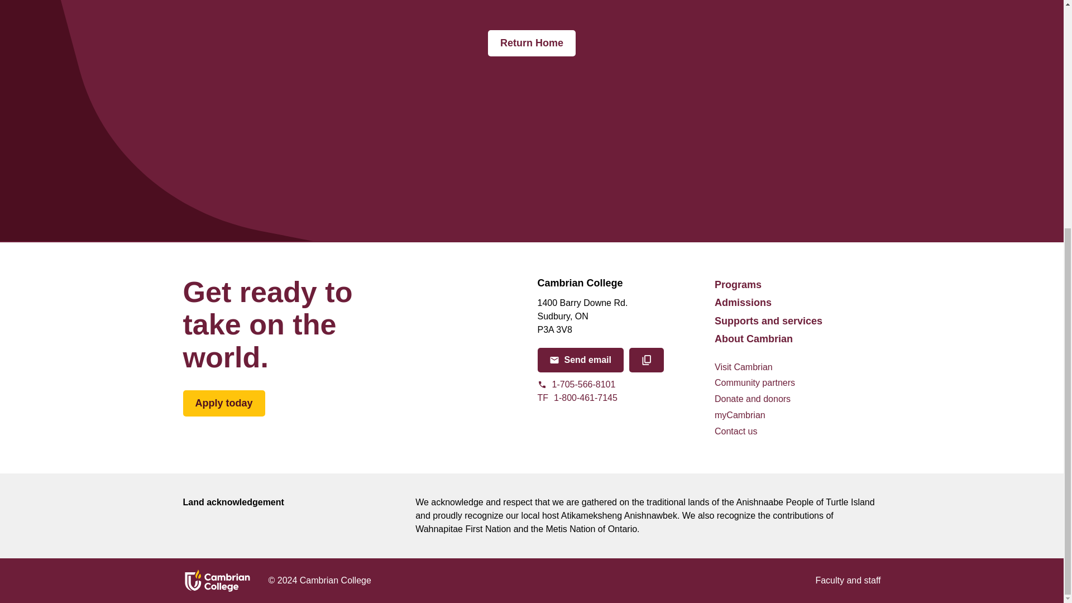 Image resolution: width=1072 pixels, height=603 pixels. What do you see at coordinates (753, 399) in the screenshot?
I see `Copy email` at bounding box center [753, 399].